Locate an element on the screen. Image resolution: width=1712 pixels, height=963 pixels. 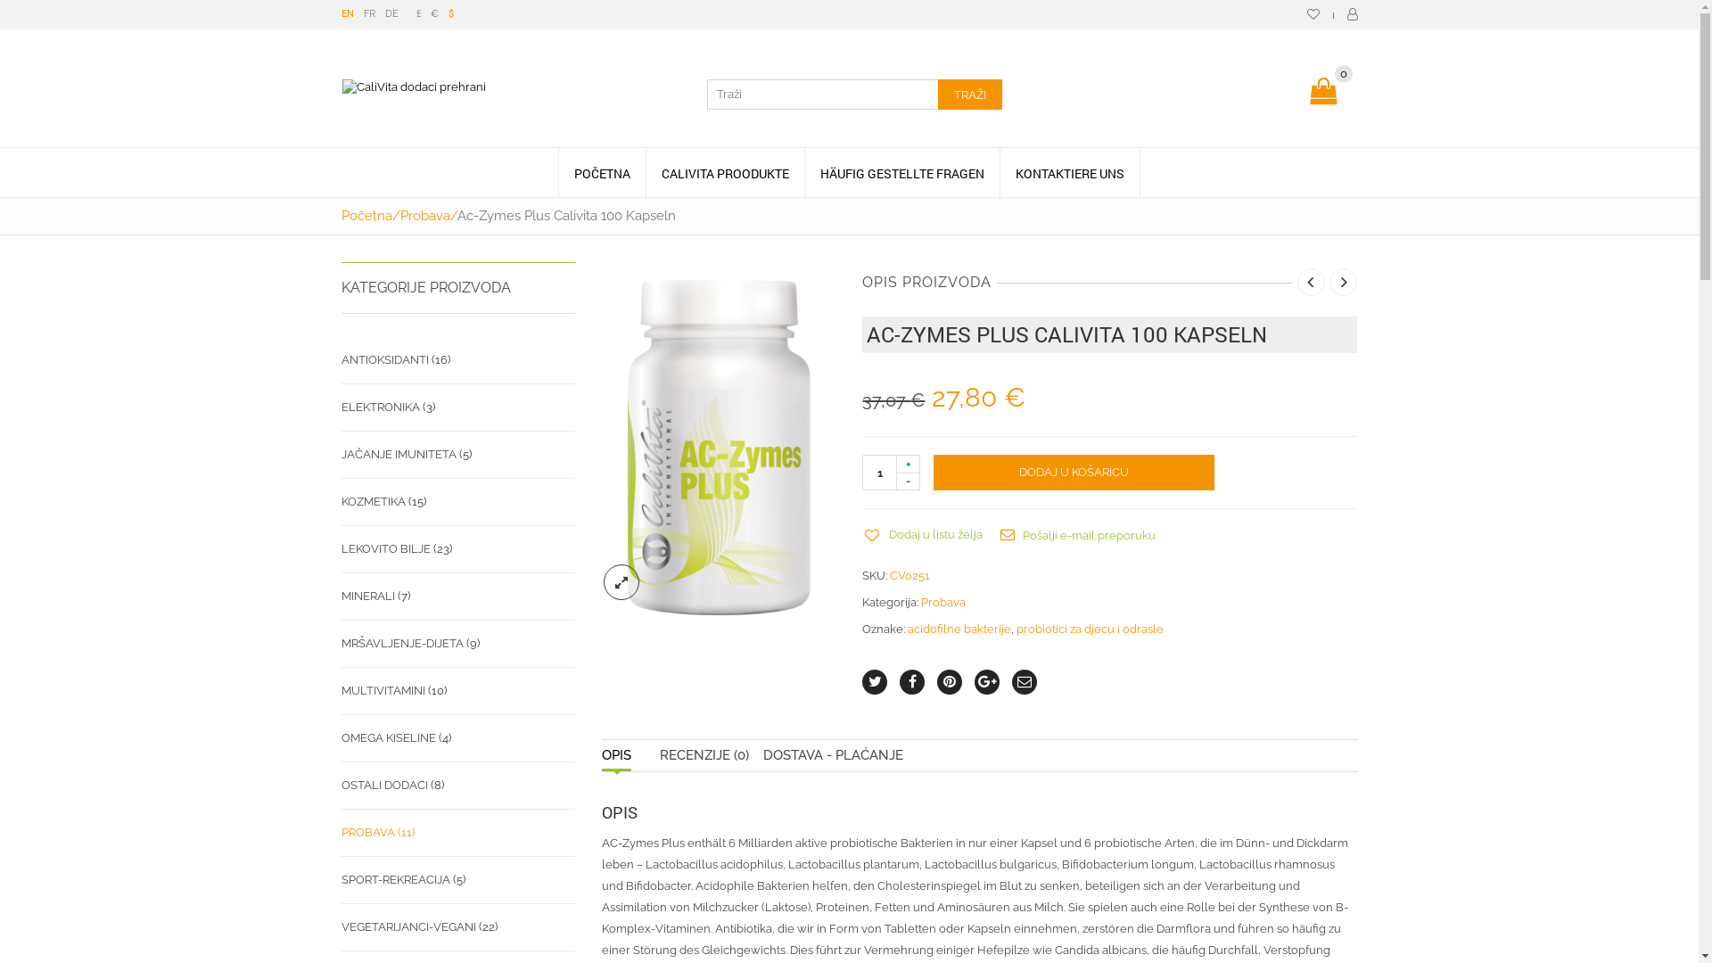
acidofilne bakterije is located at coordinates (959, 630).